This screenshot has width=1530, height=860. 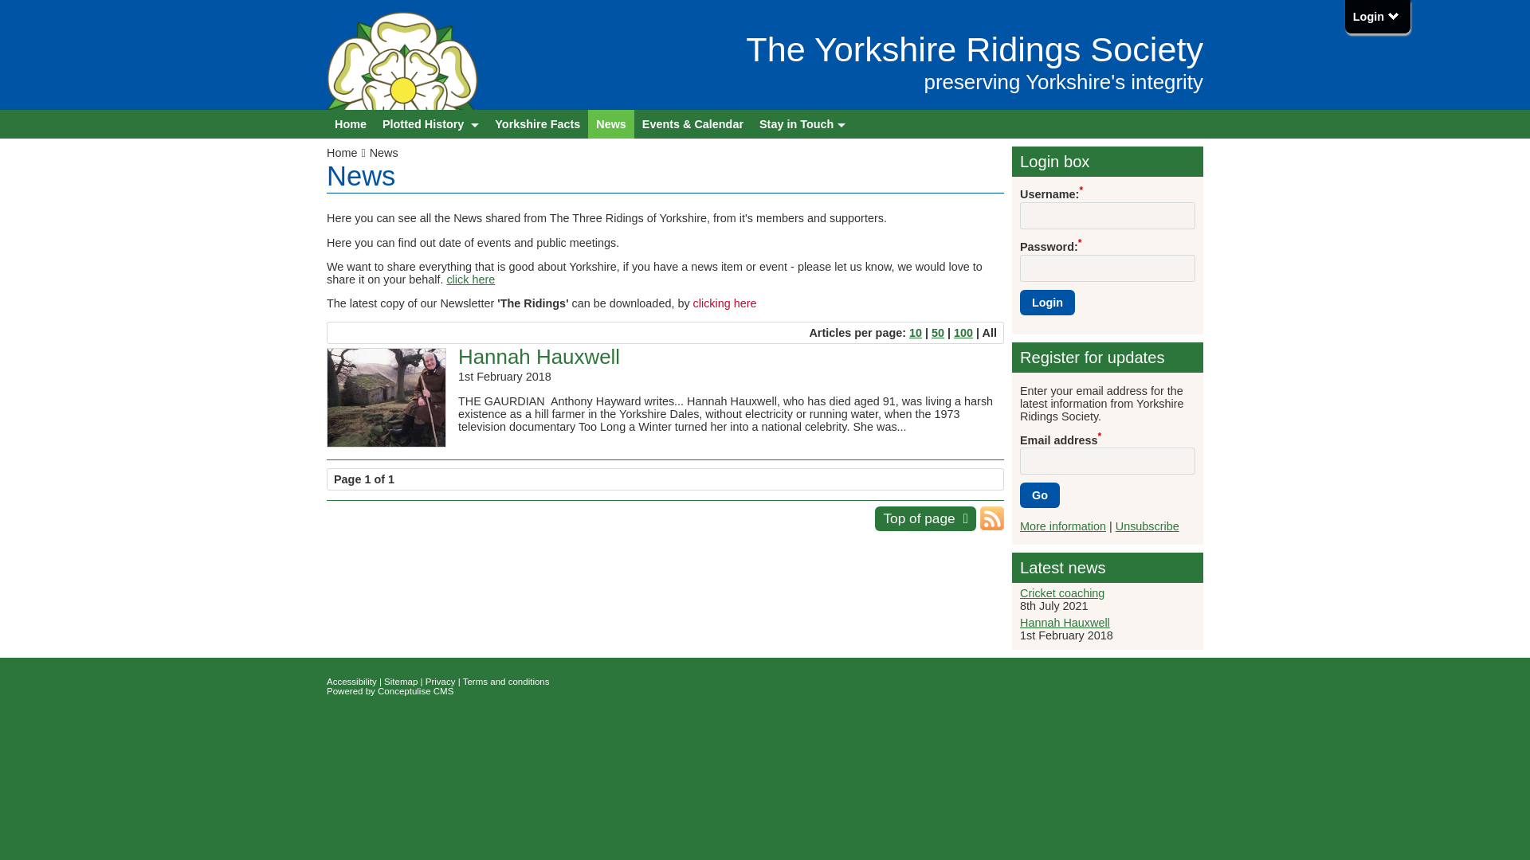 What do you see at coordinates (440, 681) in the screenshot?
I see `Website privacy statement` at bounding box center [440, 681].